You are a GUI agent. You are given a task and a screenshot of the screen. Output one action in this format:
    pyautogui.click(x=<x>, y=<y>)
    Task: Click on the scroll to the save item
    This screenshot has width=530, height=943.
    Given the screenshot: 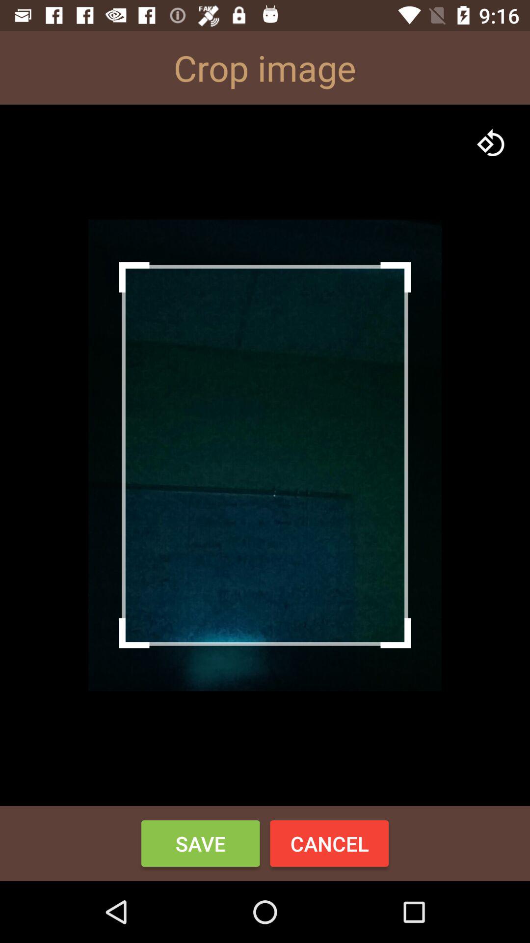 What is the action you would take?
    pyautogui.click(x=200, y=843)
    